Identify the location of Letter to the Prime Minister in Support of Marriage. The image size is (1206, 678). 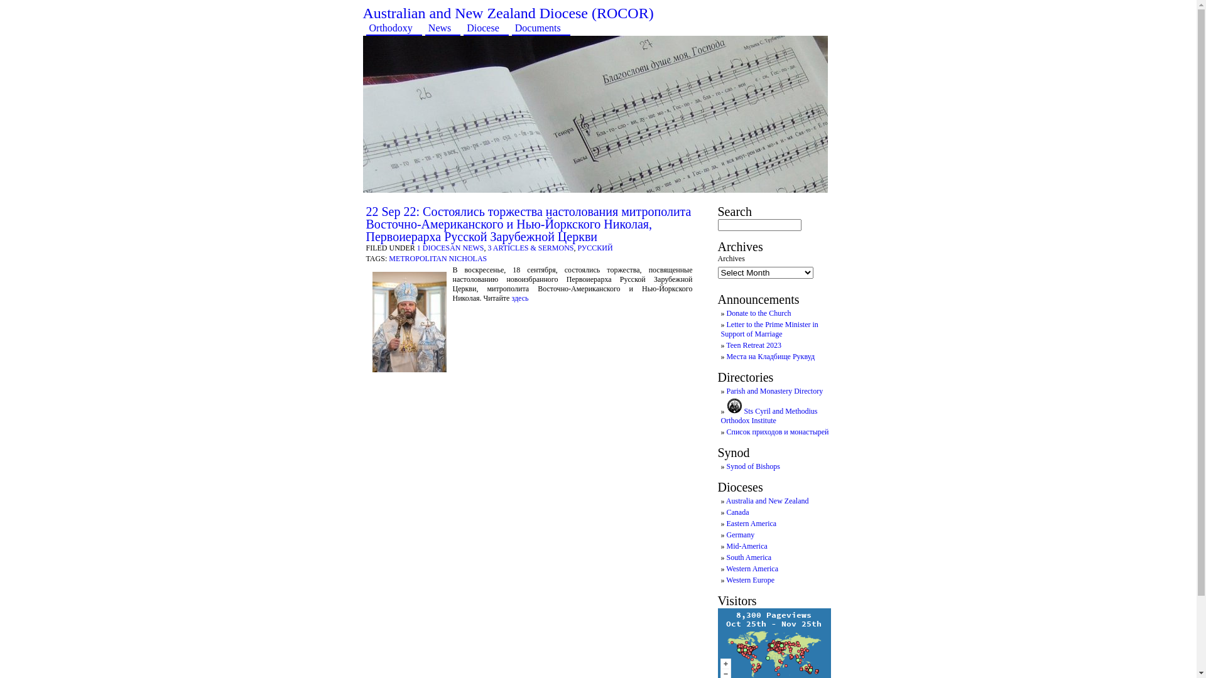
(770, 329).